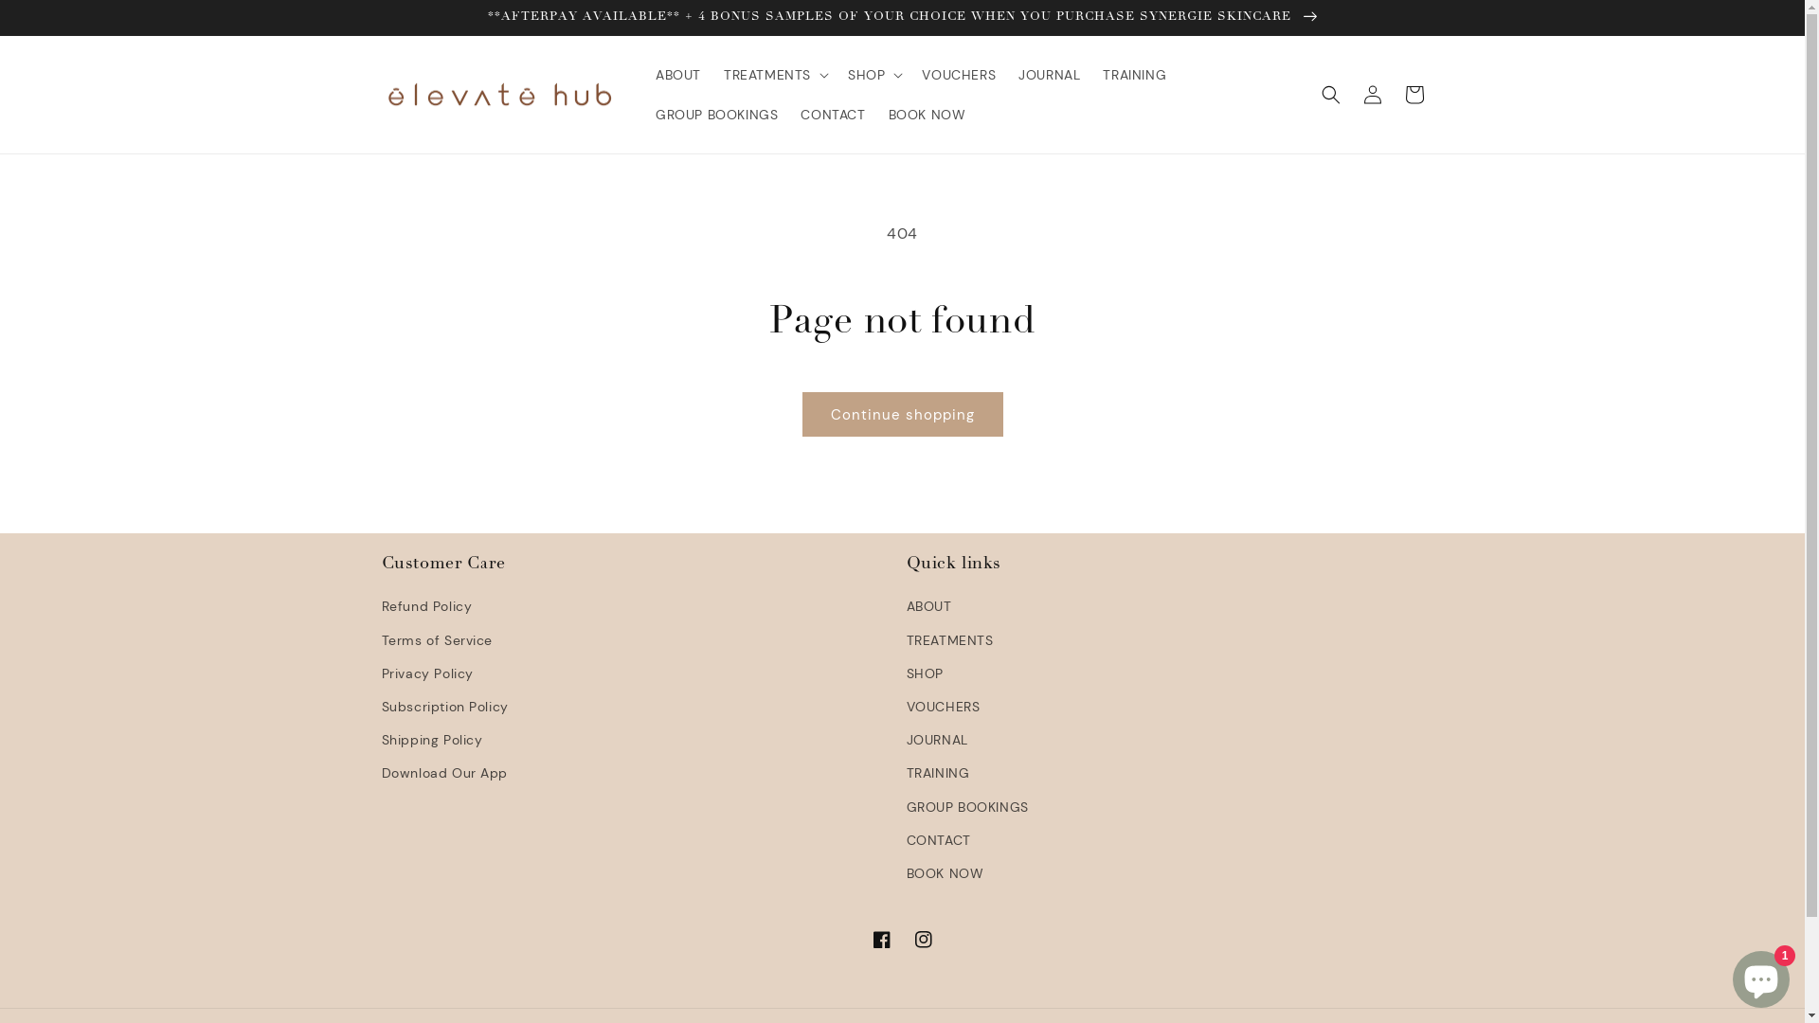 Image resolution: width=1819 pixels, height=1023 pixels. Describe the element at coordinates (928, 115) in the screenshot. I see `BOOK NOW` at that location.